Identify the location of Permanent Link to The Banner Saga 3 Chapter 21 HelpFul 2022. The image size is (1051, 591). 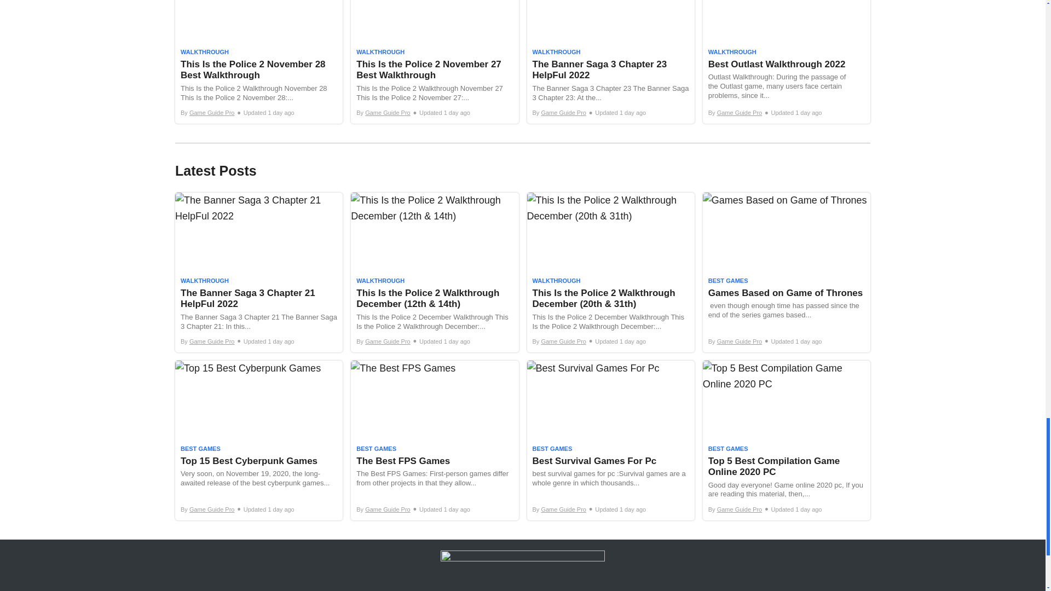
(258, 273).